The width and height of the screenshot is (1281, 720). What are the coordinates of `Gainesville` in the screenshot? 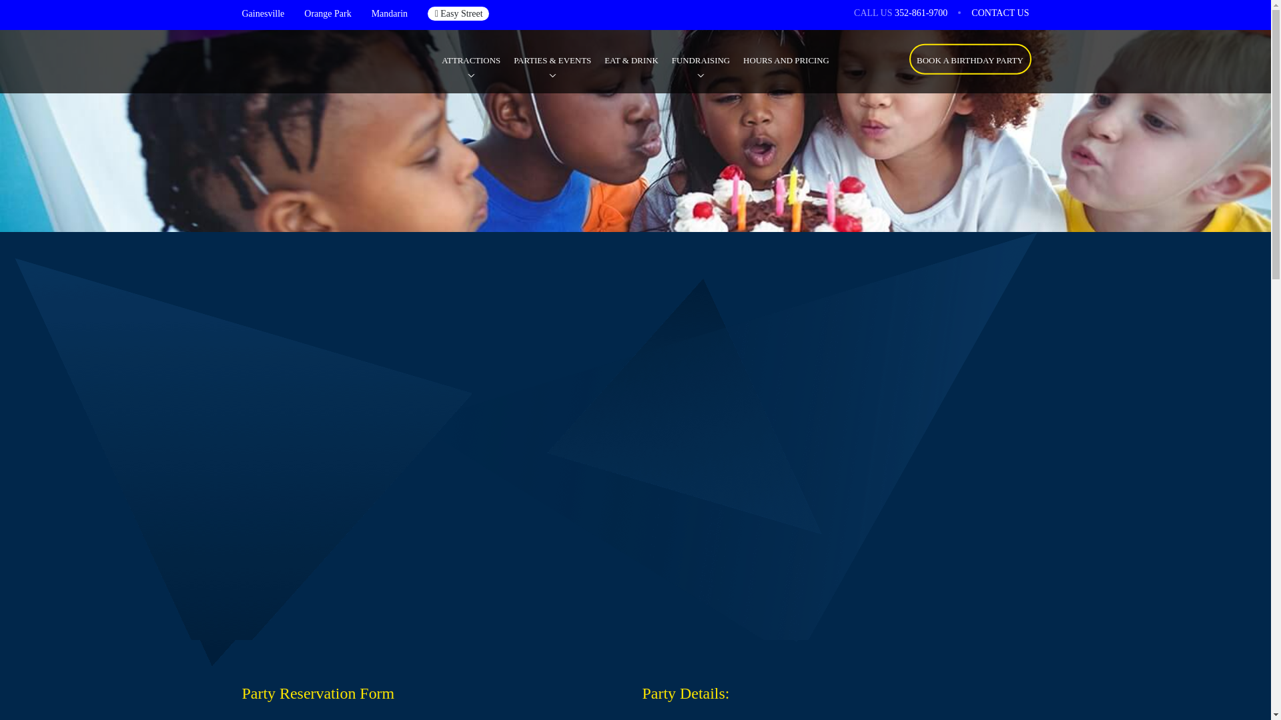 It's located at (263, 13).